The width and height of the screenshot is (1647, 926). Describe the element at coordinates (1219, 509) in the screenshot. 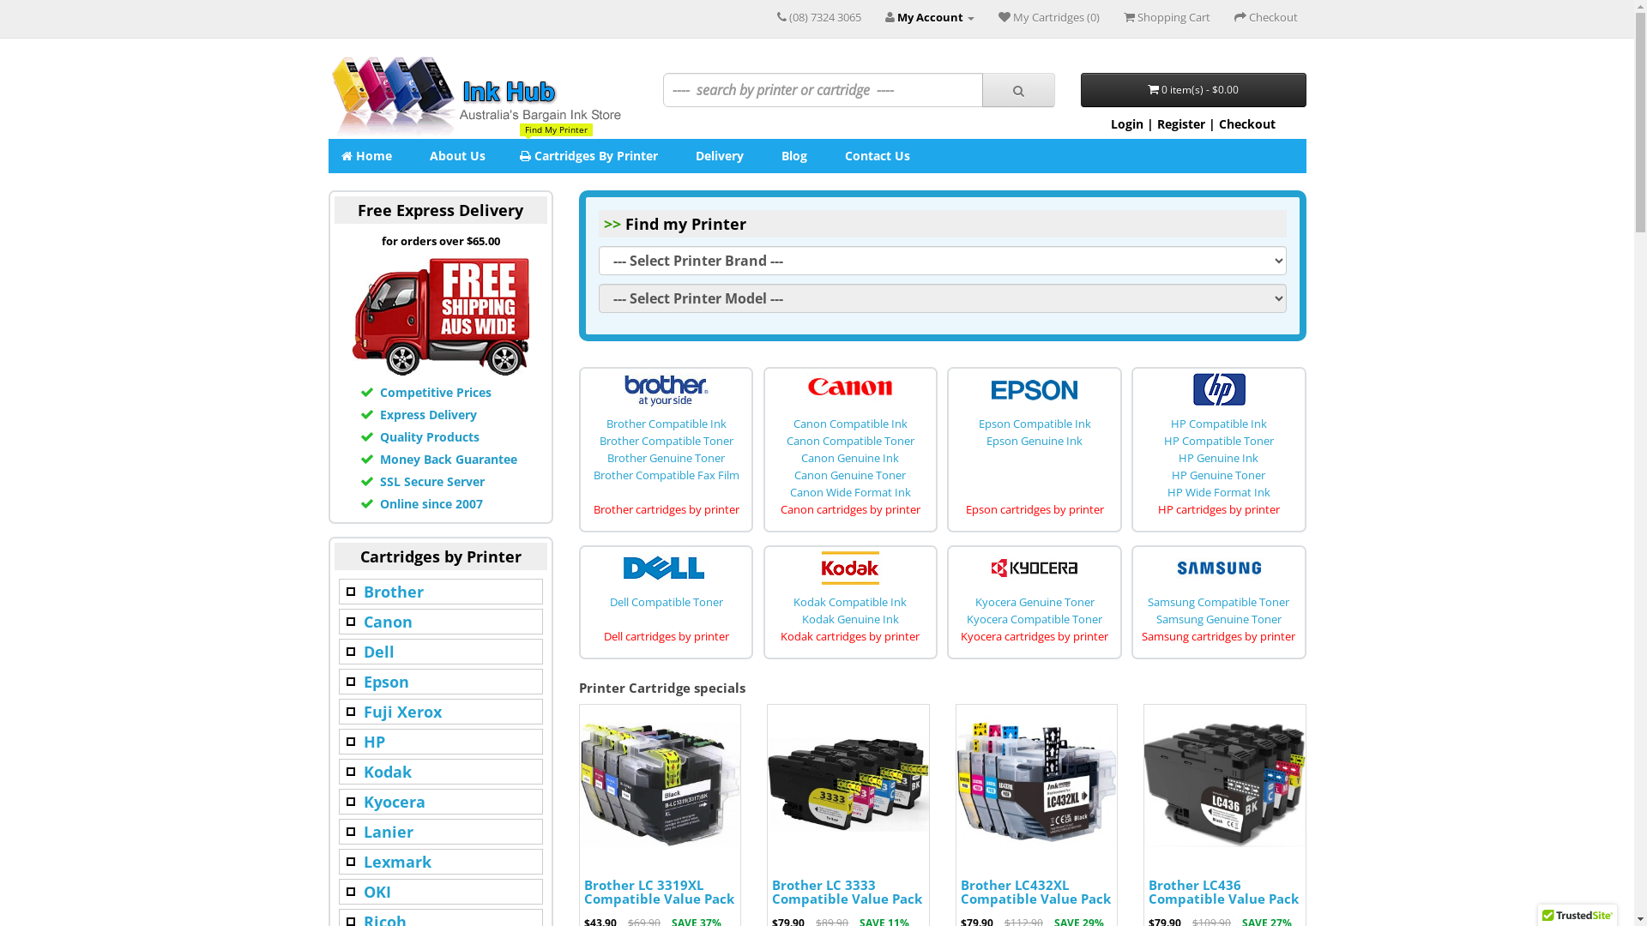

I see `HP cartridges by printer` at that location.